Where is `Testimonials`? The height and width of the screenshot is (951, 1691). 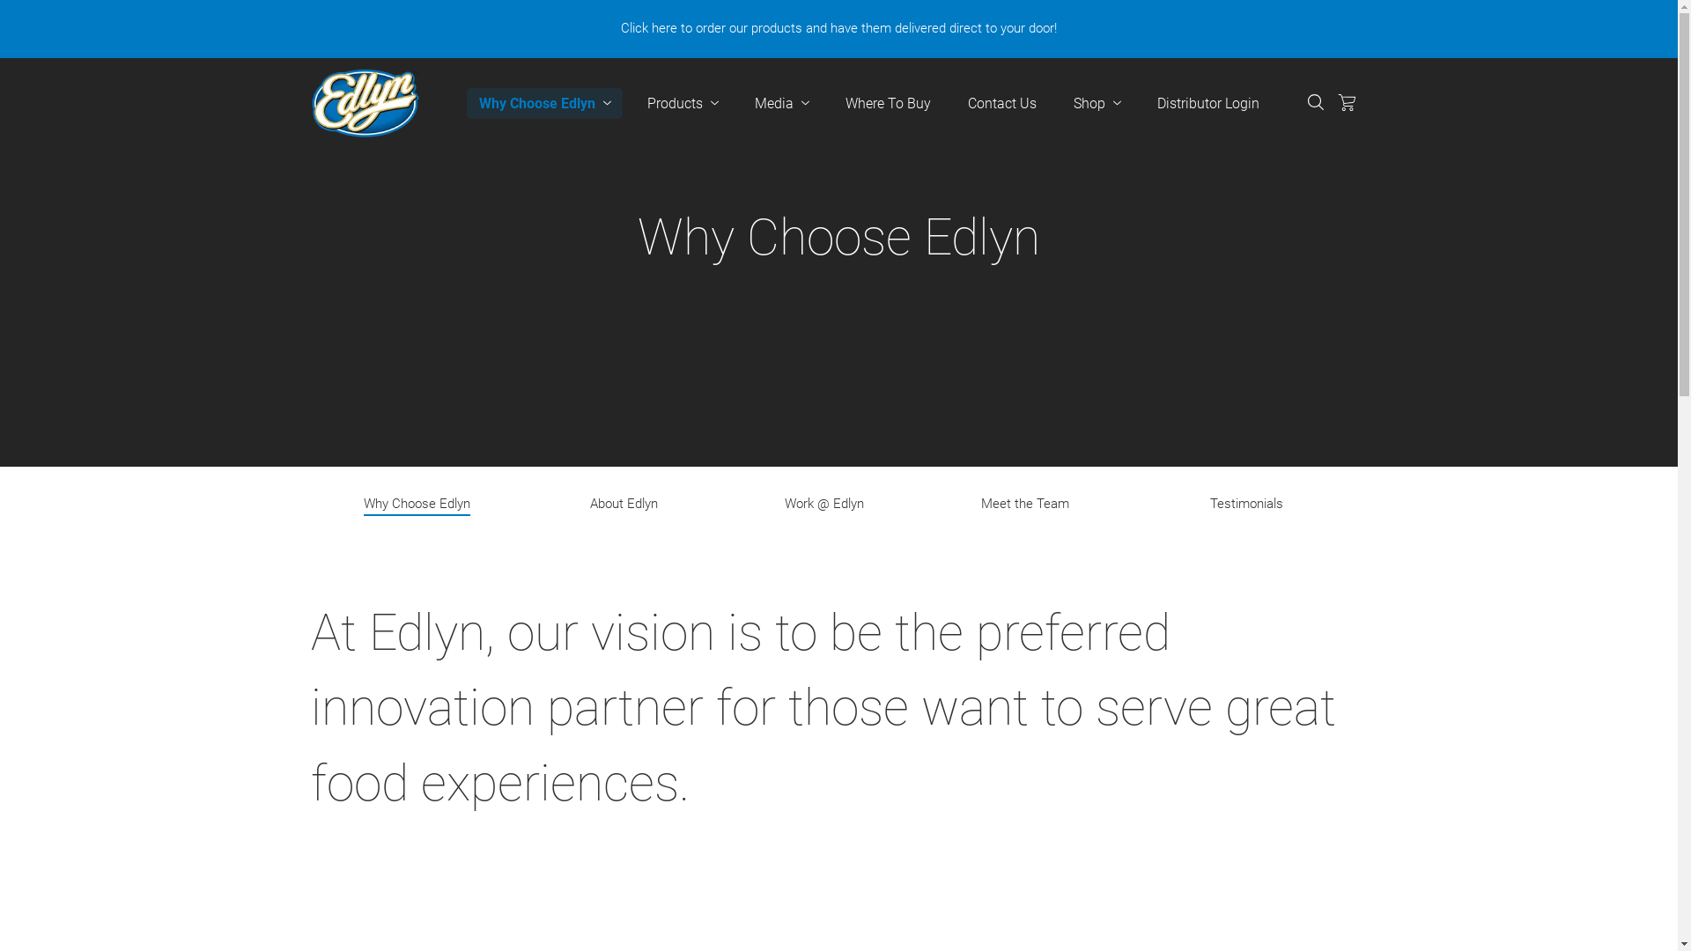 Testimonials is located at coordinates (1246, 505).